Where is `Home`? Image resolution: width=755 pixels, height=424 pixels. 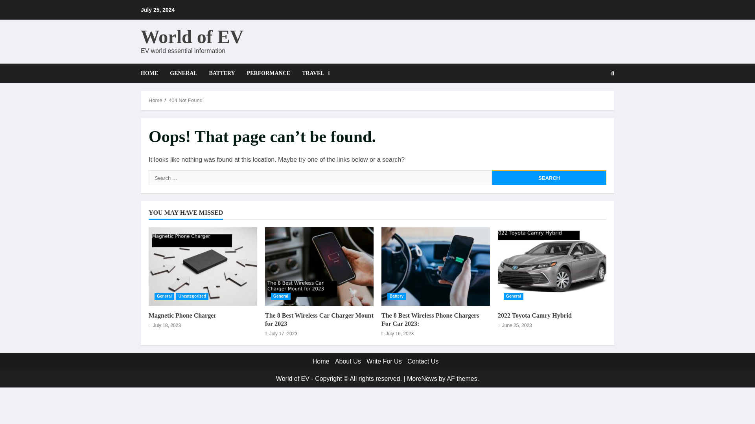 Home is located at coordinates (321, 361).